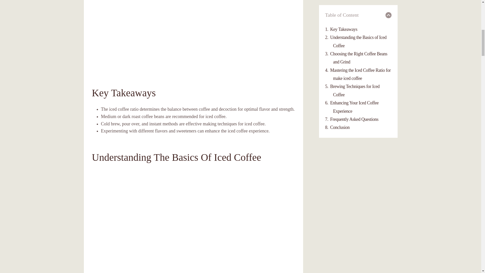 Image resolution: width=485 pixels, height=273 pixels. Describe the element at coordinates (193, 35) in the screenshot. I see `Iced Coffee Ideas!` at that location.